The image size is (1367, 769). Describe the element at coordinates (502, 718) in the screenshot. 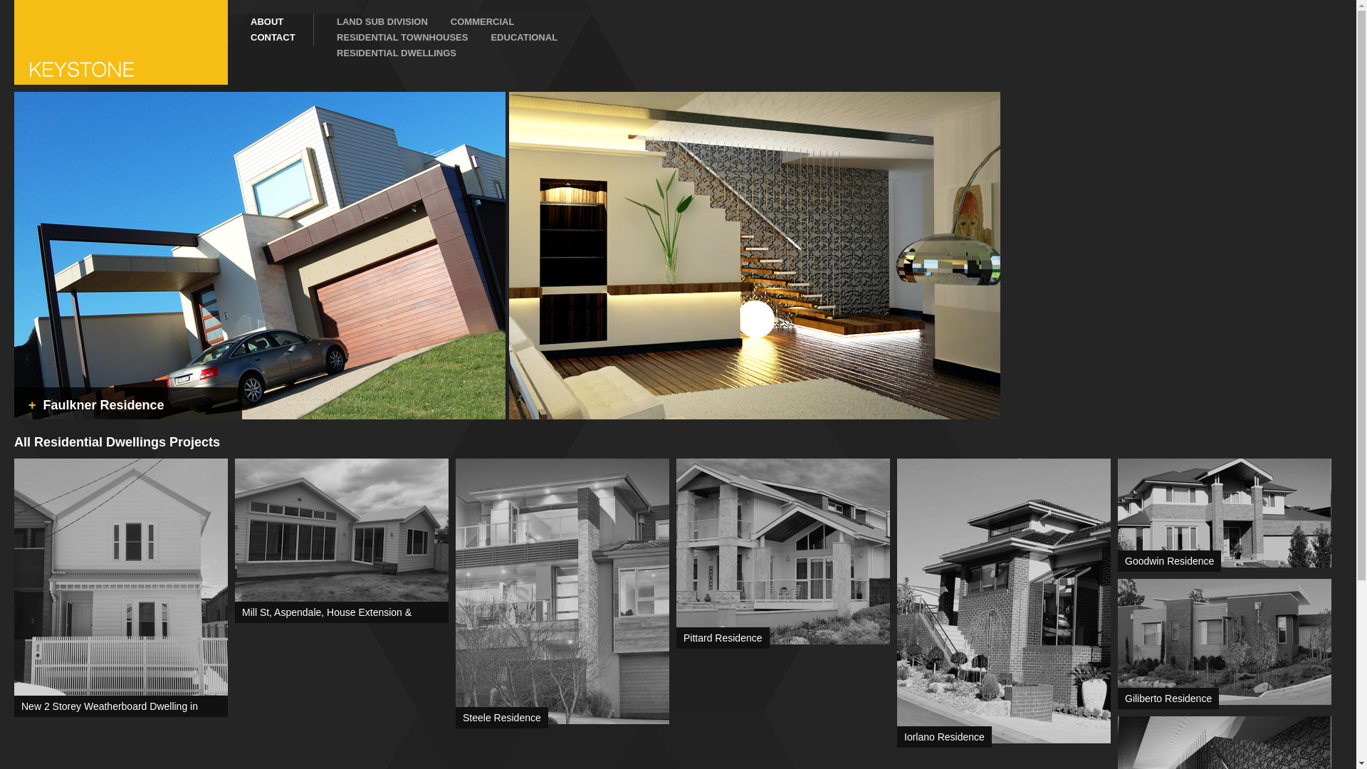

I see `Steele Residence` at that location.